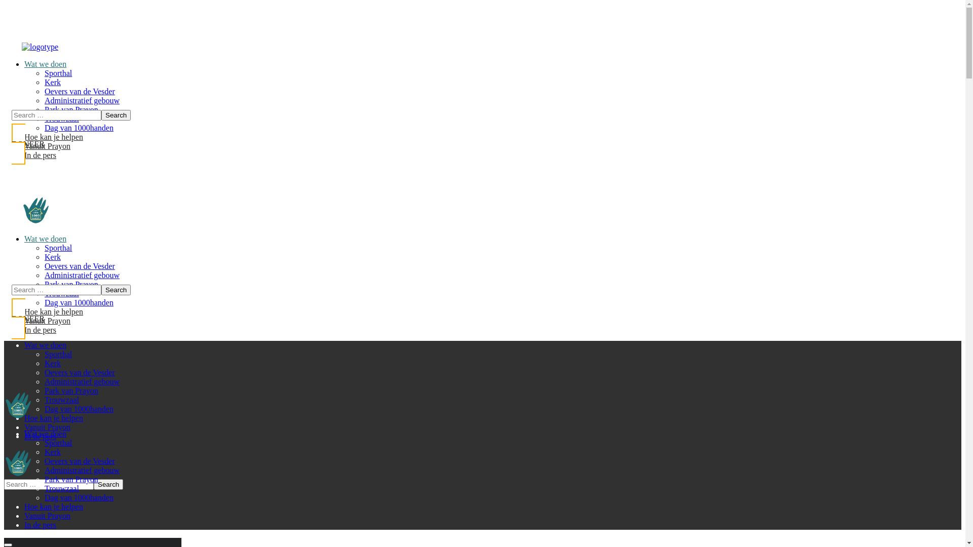  I want to click on Sporthal, so click(58, 443).